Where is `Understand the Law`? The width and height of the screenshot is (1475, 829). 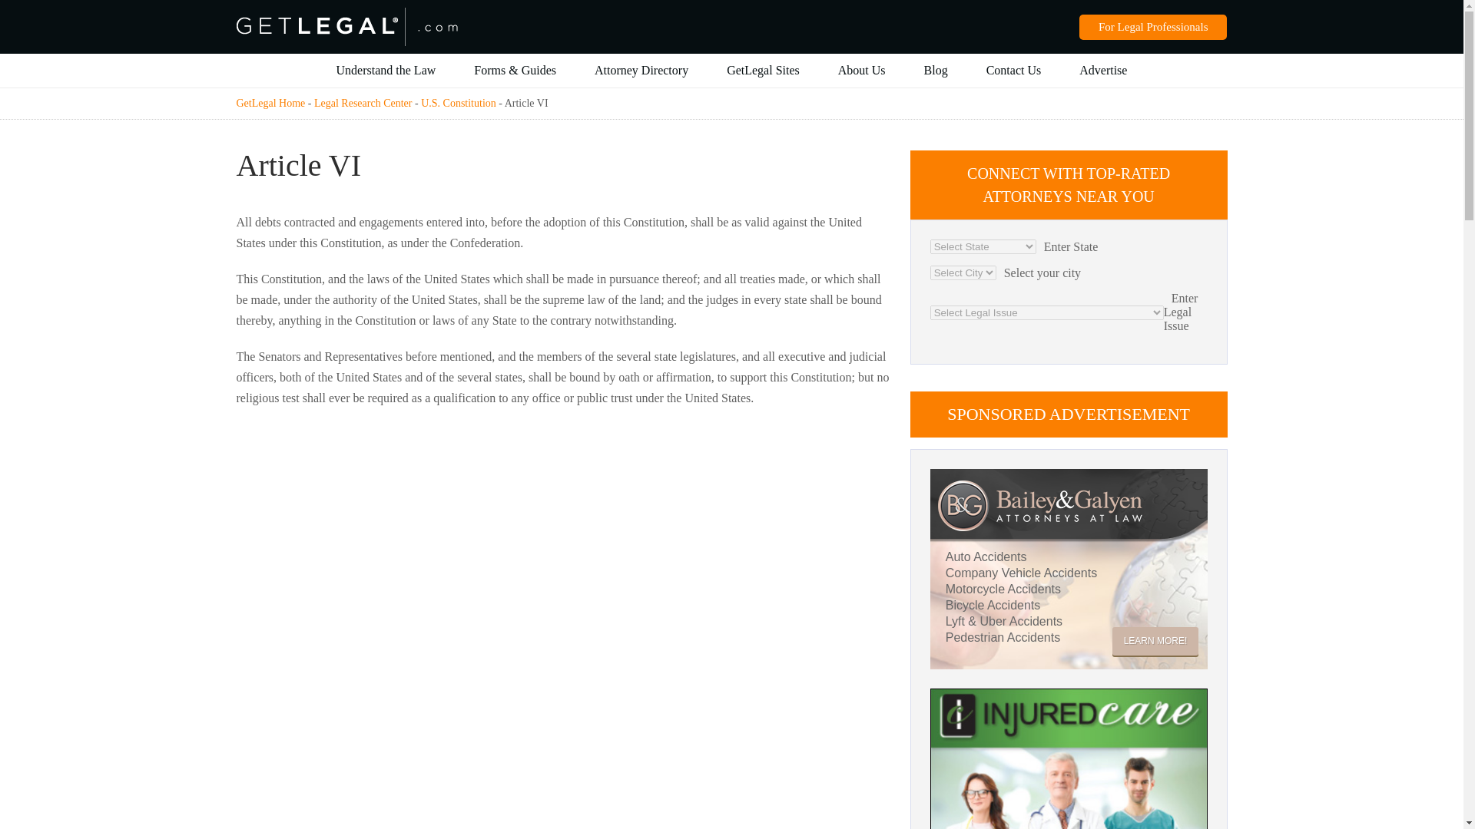
Understand the Law is located at coordinates (386, 71).